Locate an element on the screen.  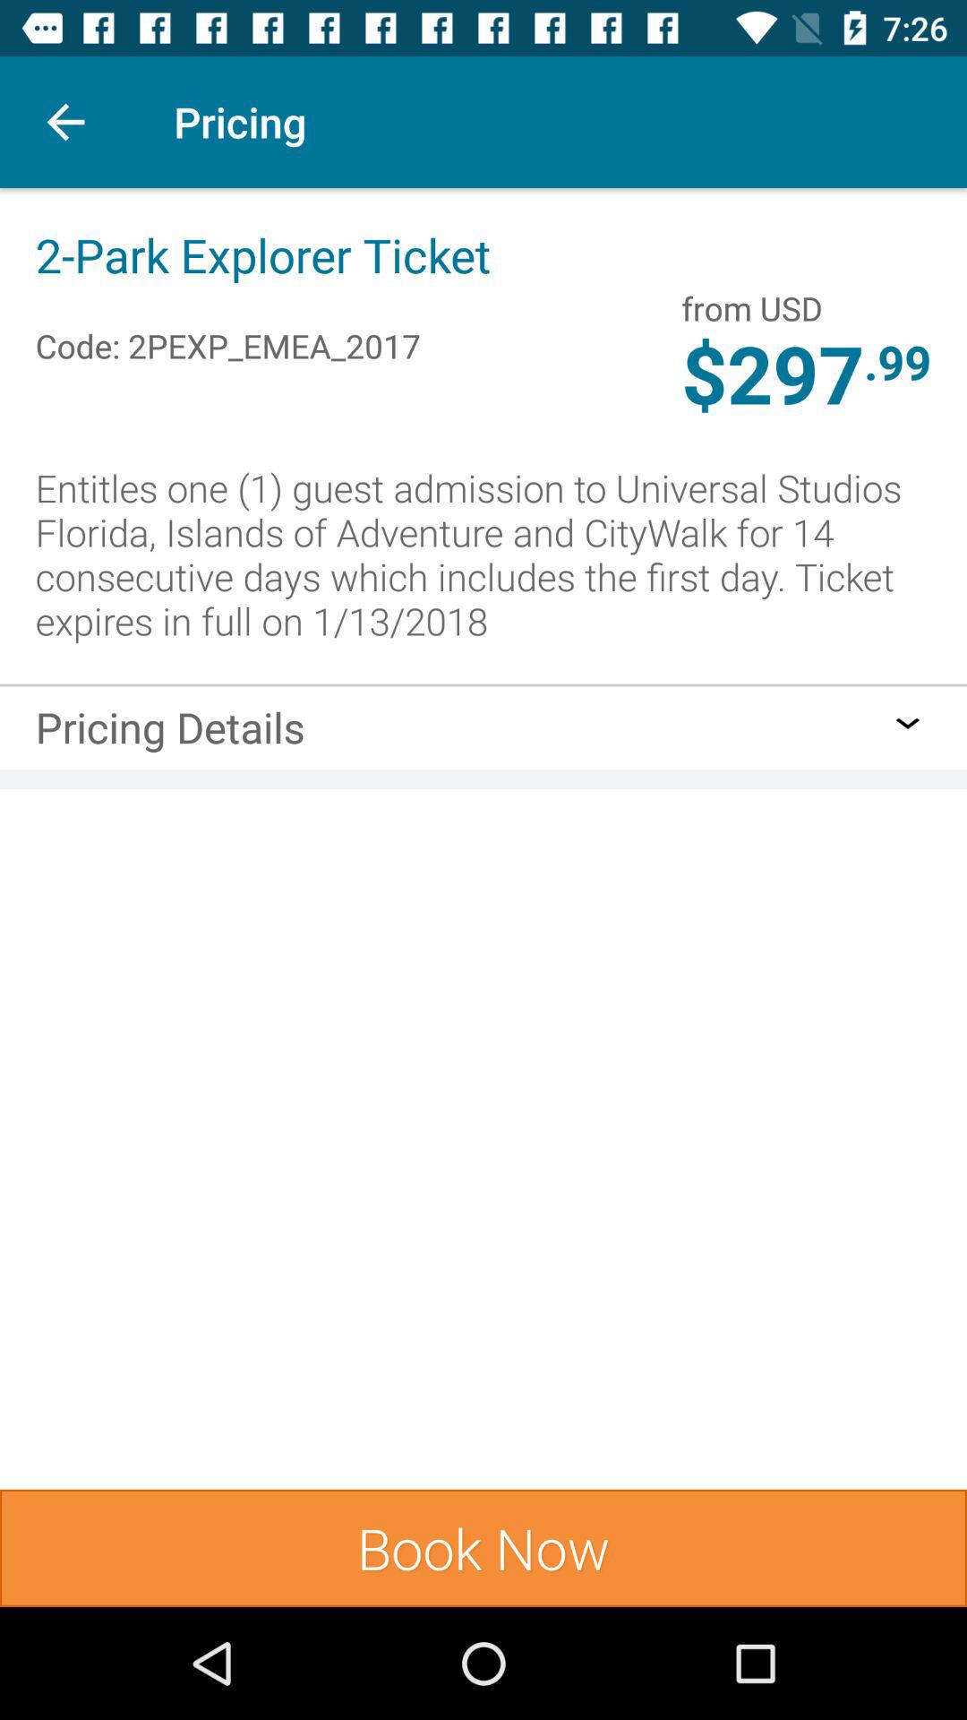
turn off the entitles one 1 at the top is located at coordinates (483, 554).